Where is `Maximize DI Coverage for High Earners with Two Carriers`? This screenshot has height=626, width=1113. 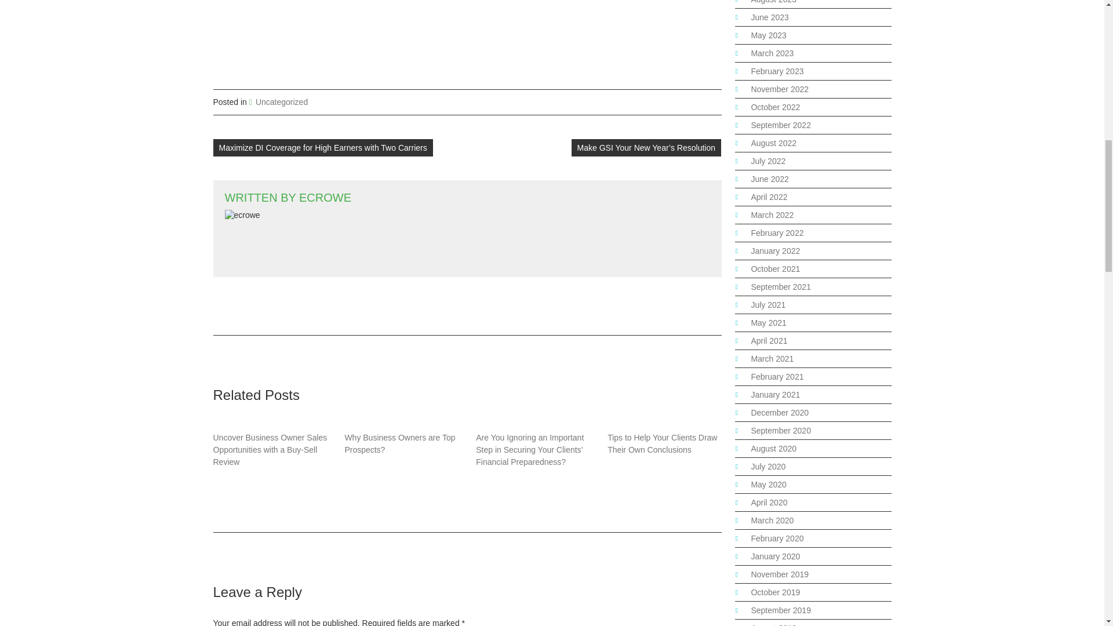
Maximize DI Coverage for High Earners with Two Carriers is located at coordinates (323, 147).